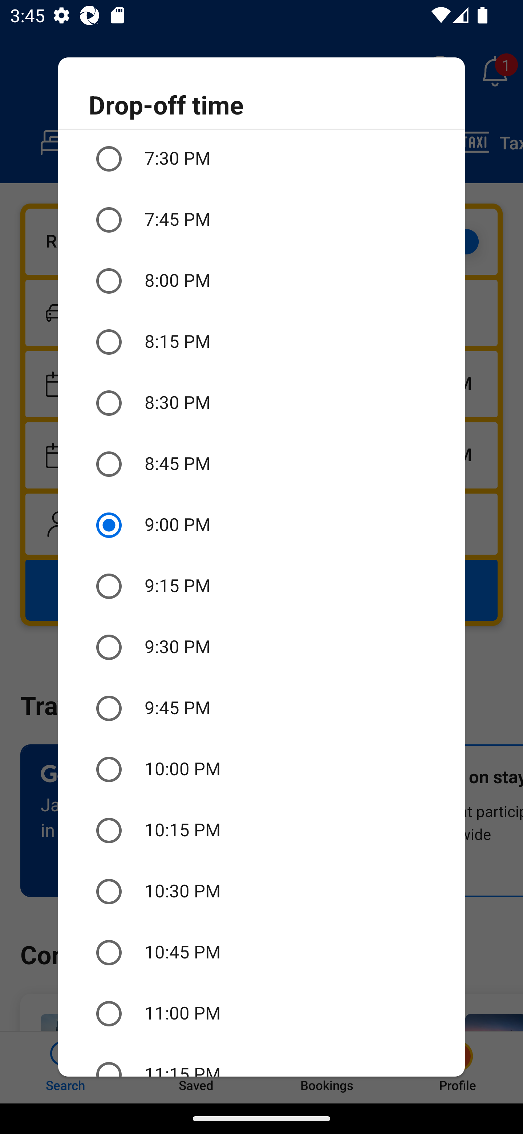 This screenshot has width=523, height=1134. I want to click on 10:00 PM, so click(261, 769).